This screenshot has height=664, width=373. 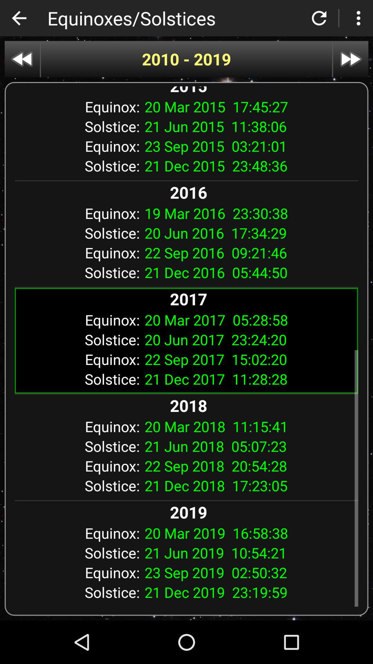 I want to click on back button, so click(x=19, y=18).